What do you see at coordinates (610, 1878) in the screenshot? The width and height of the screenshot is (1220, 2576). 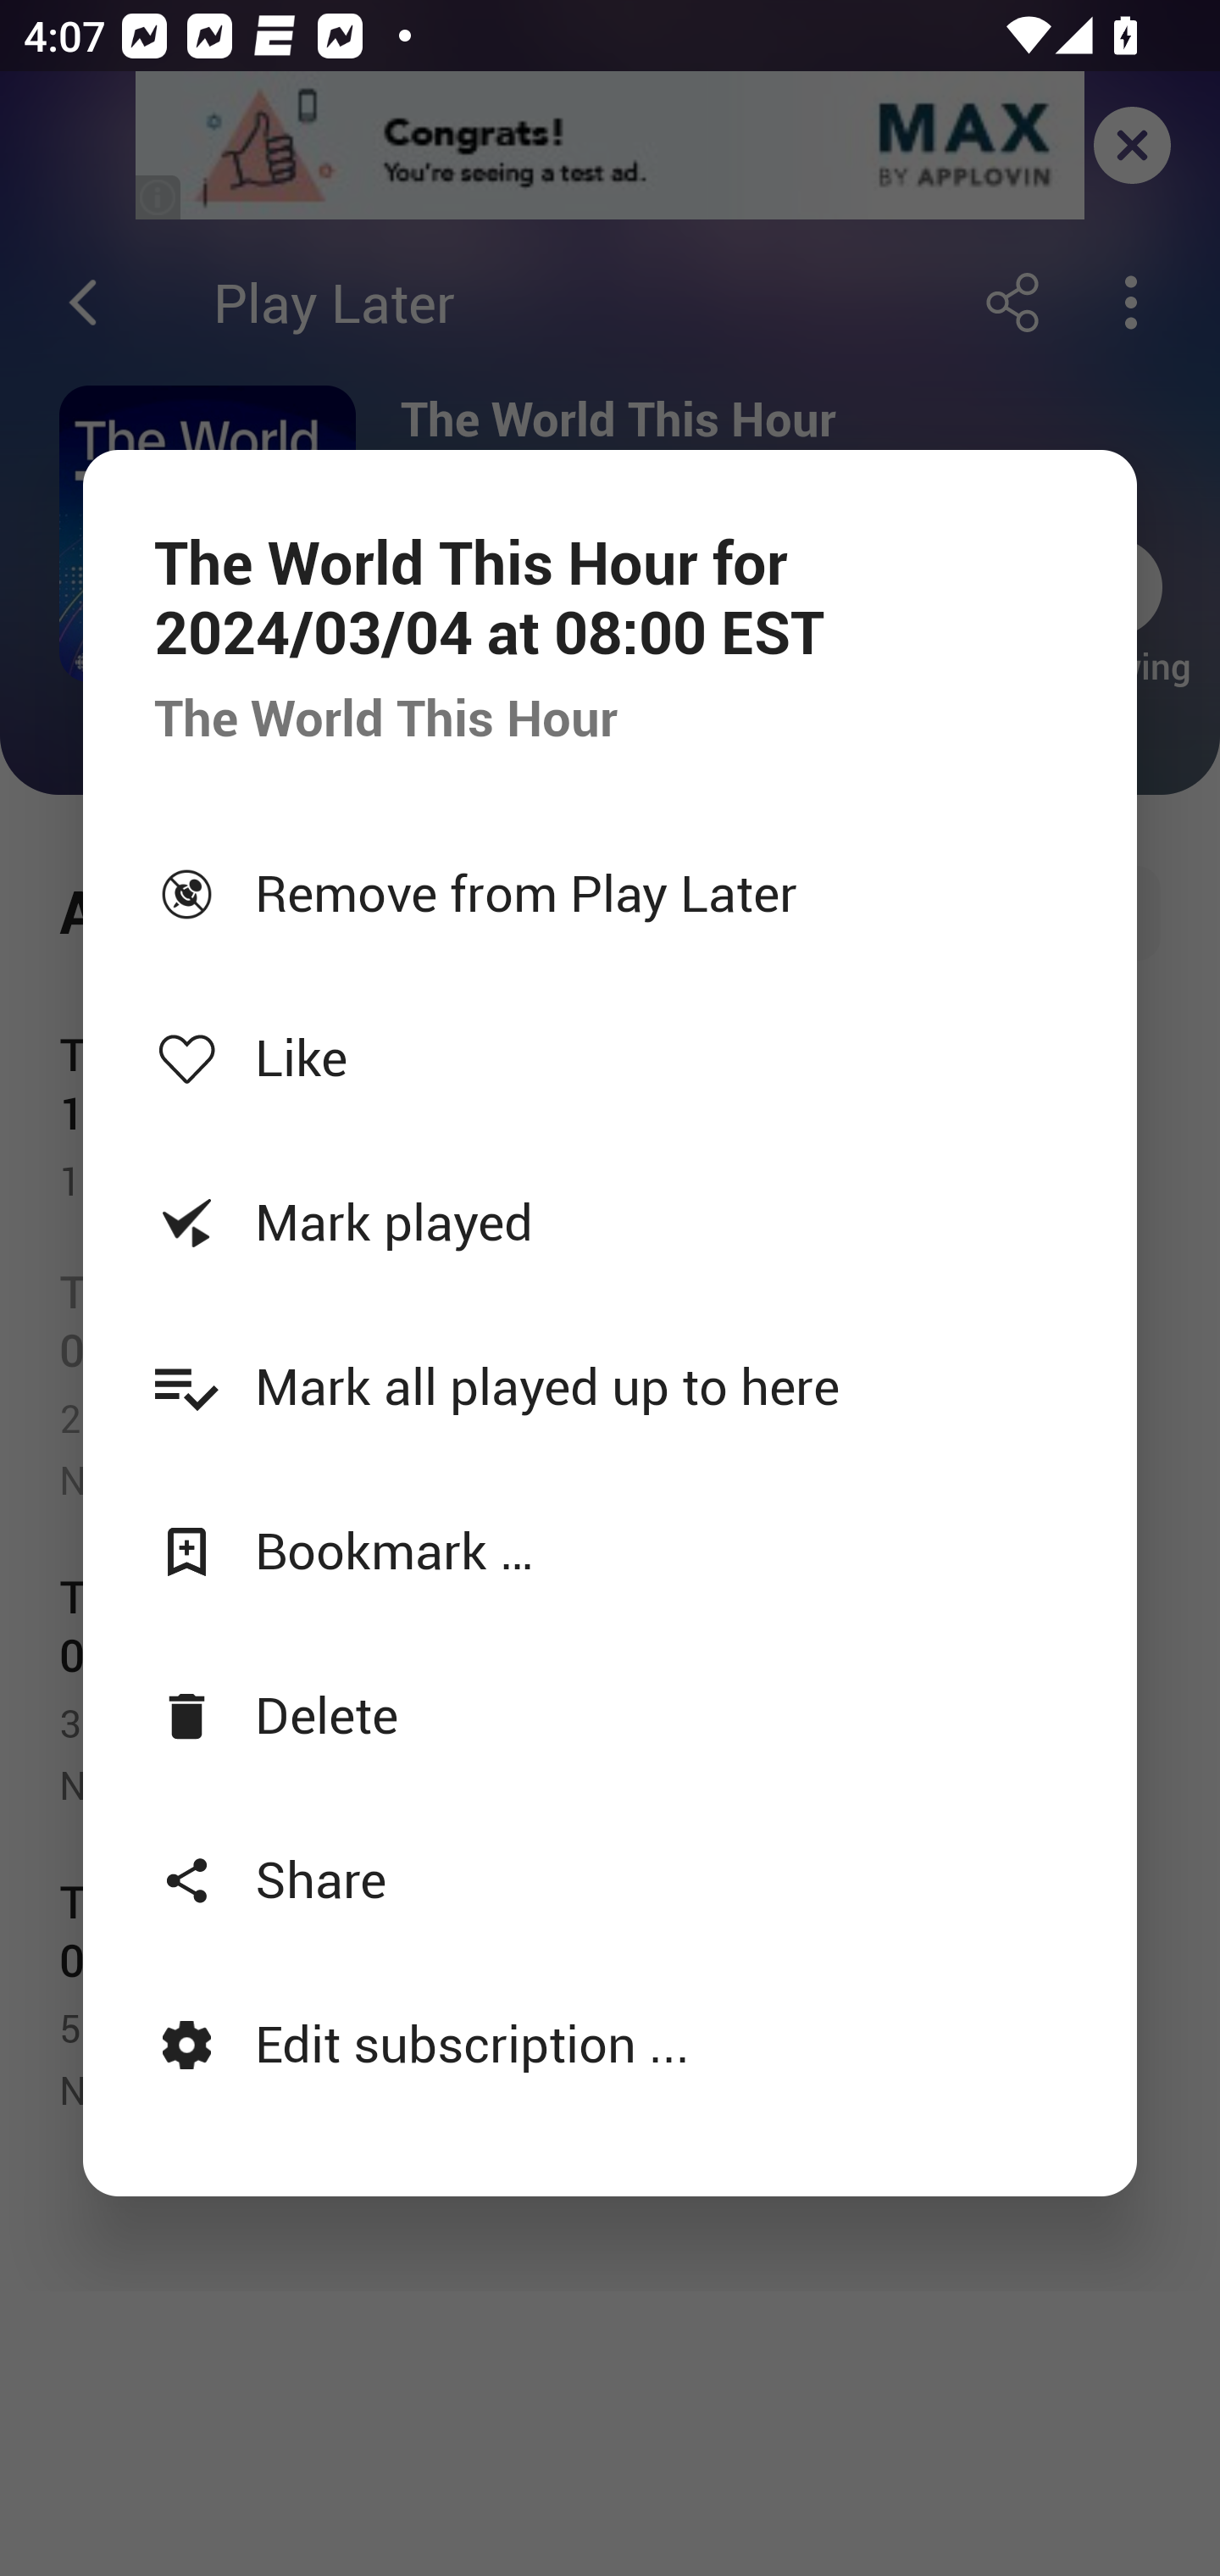 I see `Share` at bounding box center [610, 1878].